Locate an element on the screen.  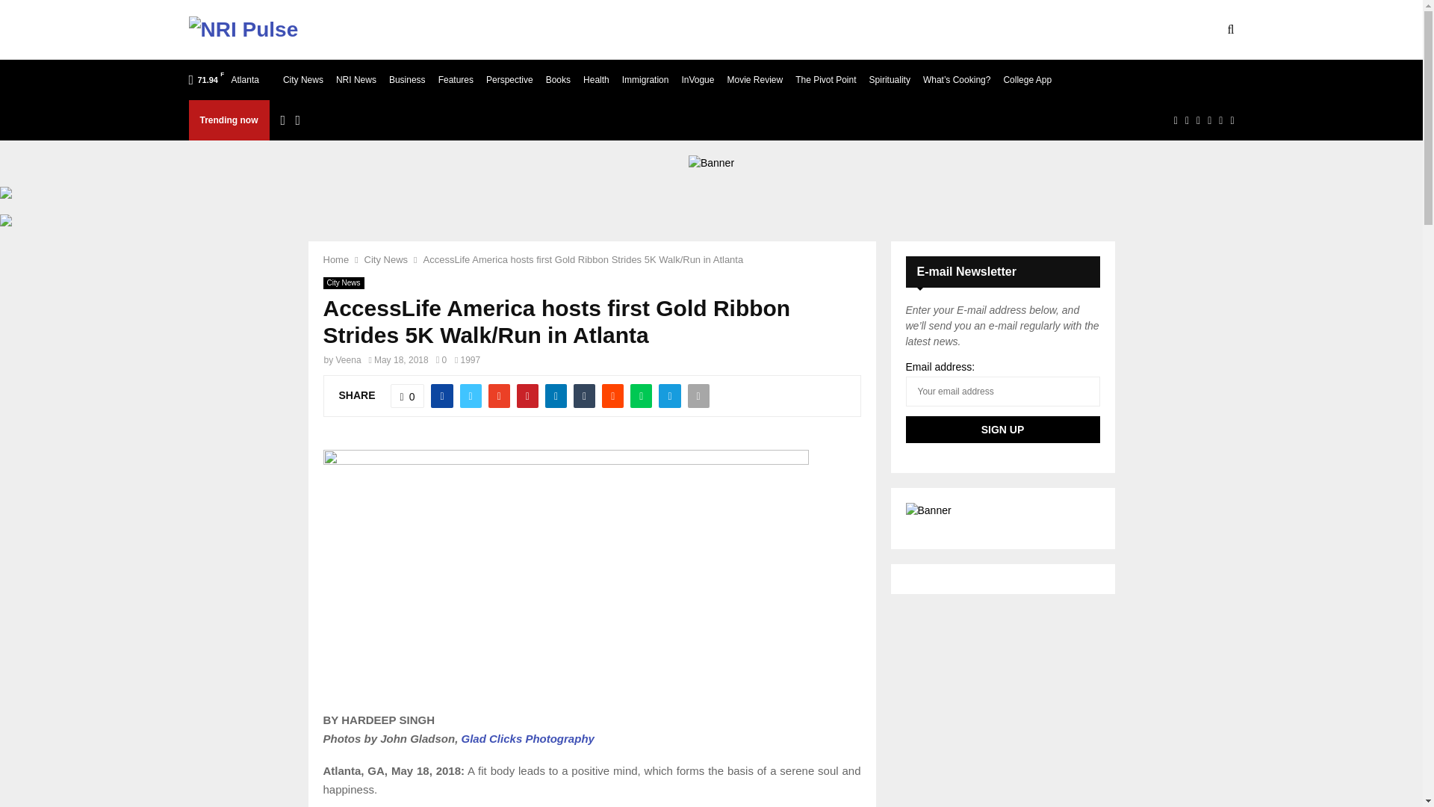
ADVERTISE is located at coordinates (589, 30).